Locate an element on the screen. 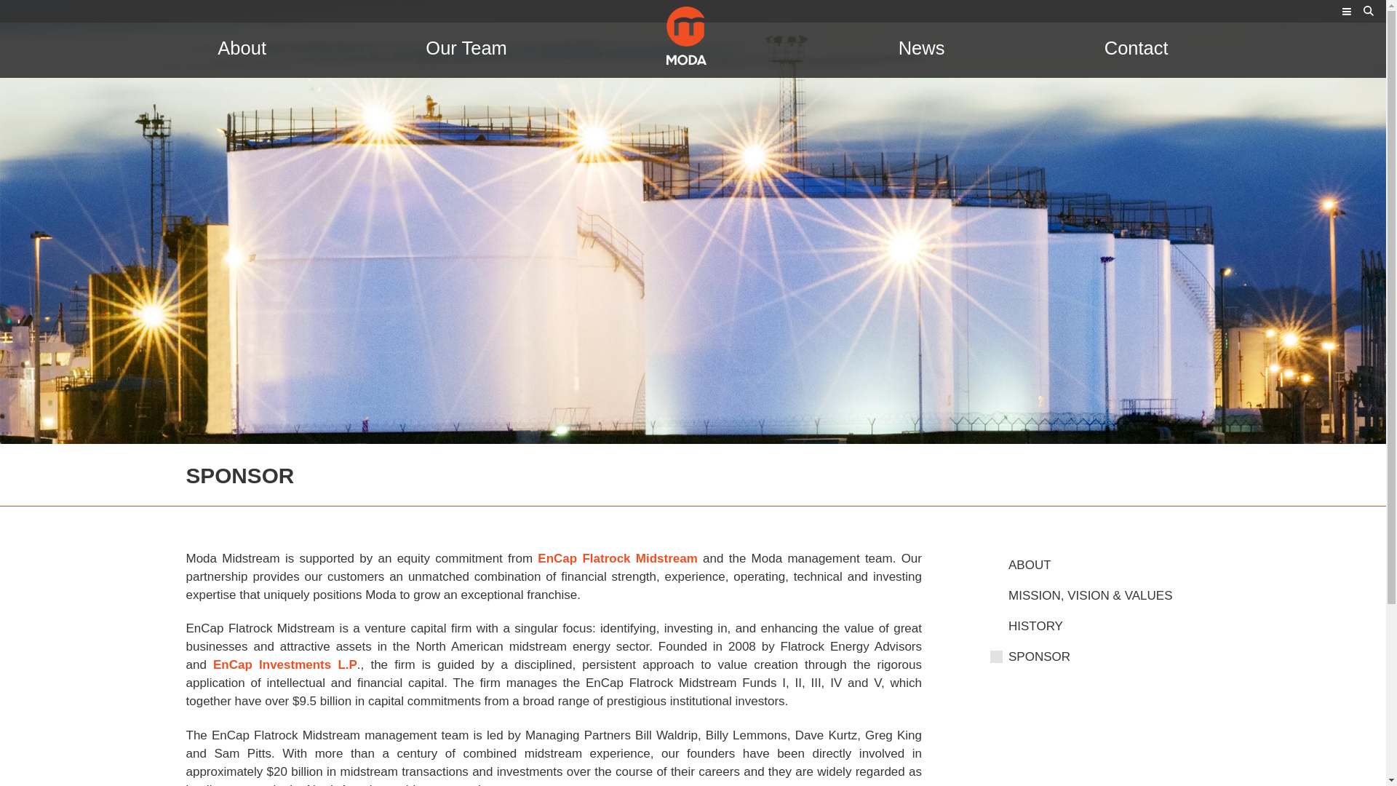 This screenshot has width=1397, height=786. Main navigation is located at coordinates (1346, 12).